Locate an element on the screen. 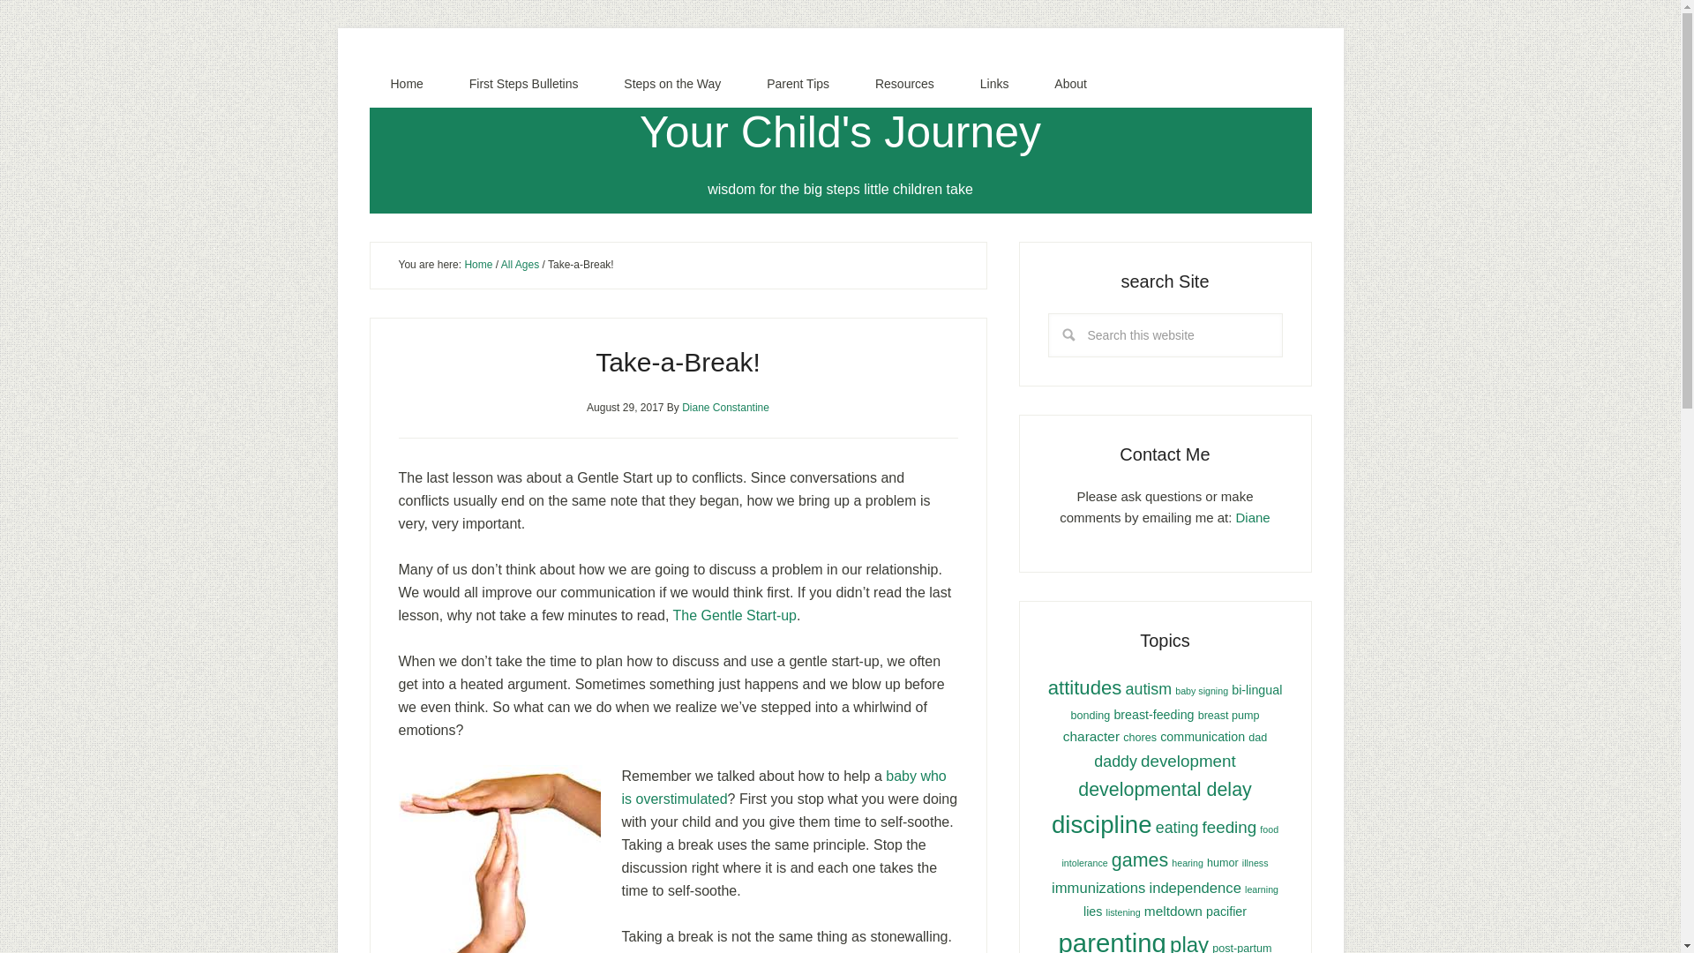  All Ages is located at coordinates (520, 264).